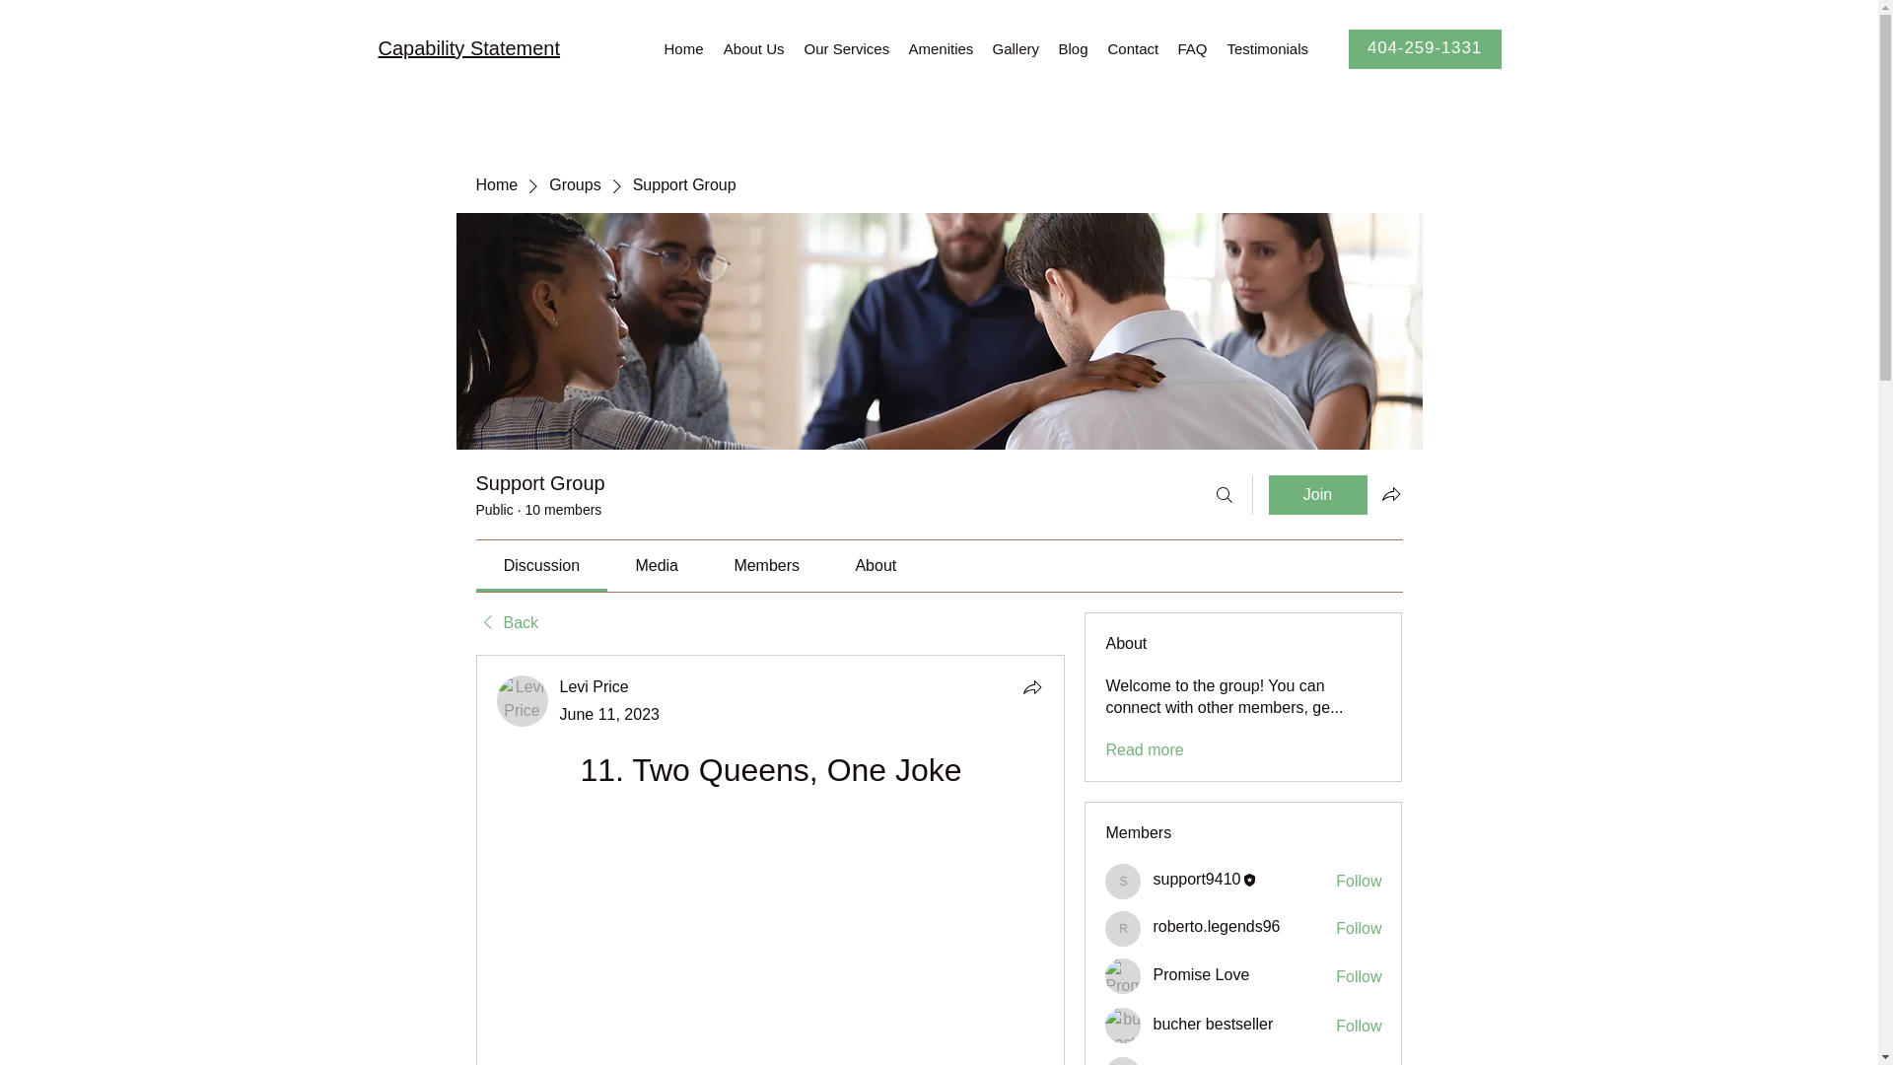  I want to click on Contact, so click(1132, 49).